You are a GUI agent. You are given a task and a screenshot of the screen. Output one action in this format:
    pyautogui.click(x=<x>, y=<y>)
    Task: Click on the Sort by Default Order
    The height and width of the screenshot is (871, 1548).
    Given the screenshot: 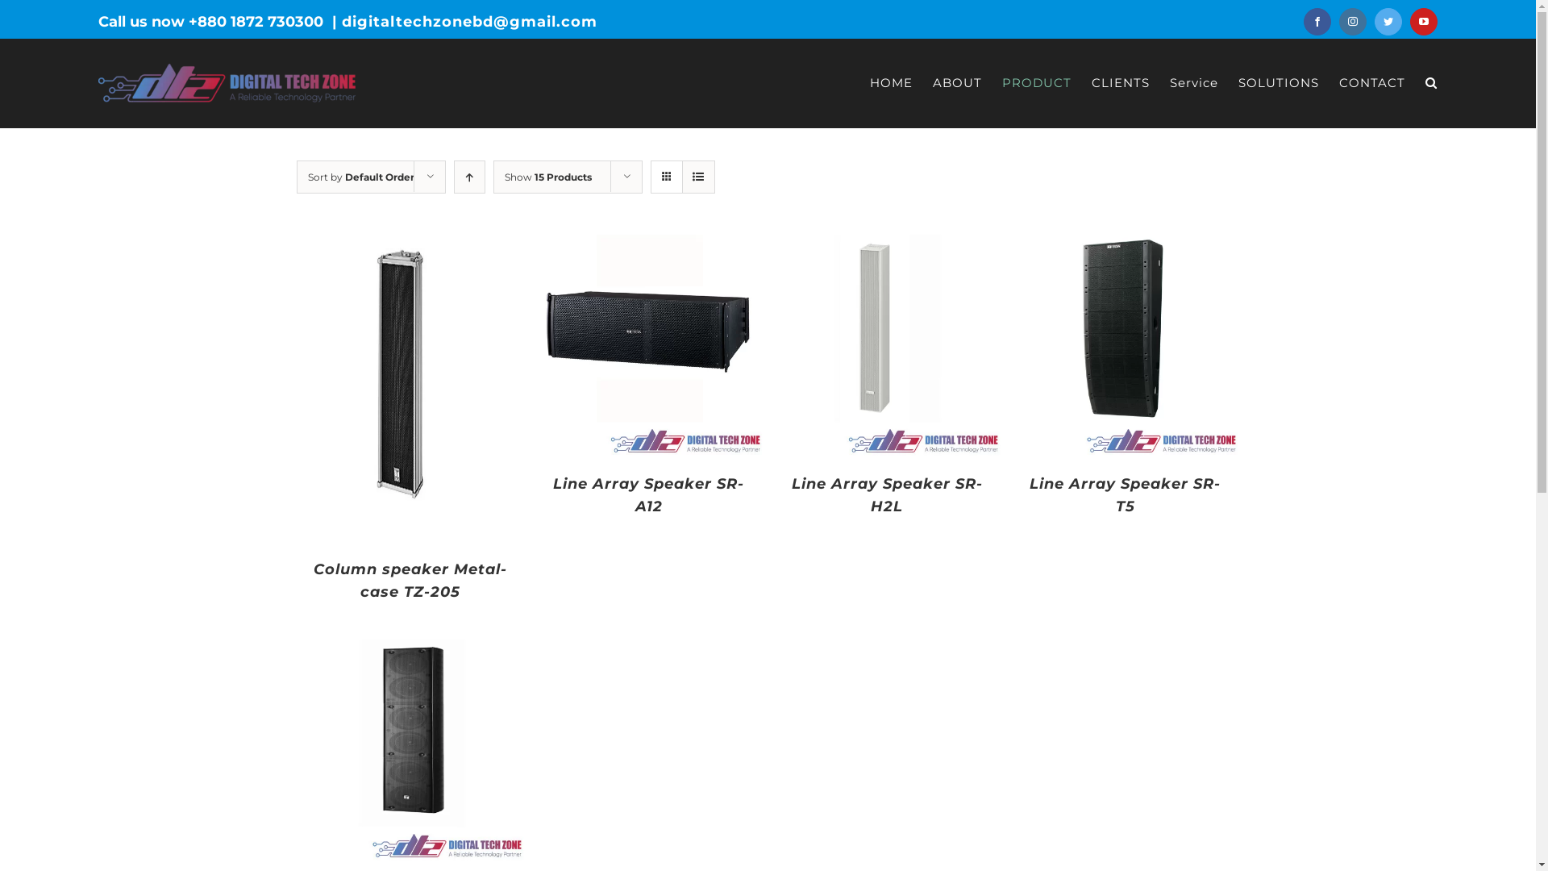 What is the action you would take?
    pyautogui.click(x=361, y=177)
    